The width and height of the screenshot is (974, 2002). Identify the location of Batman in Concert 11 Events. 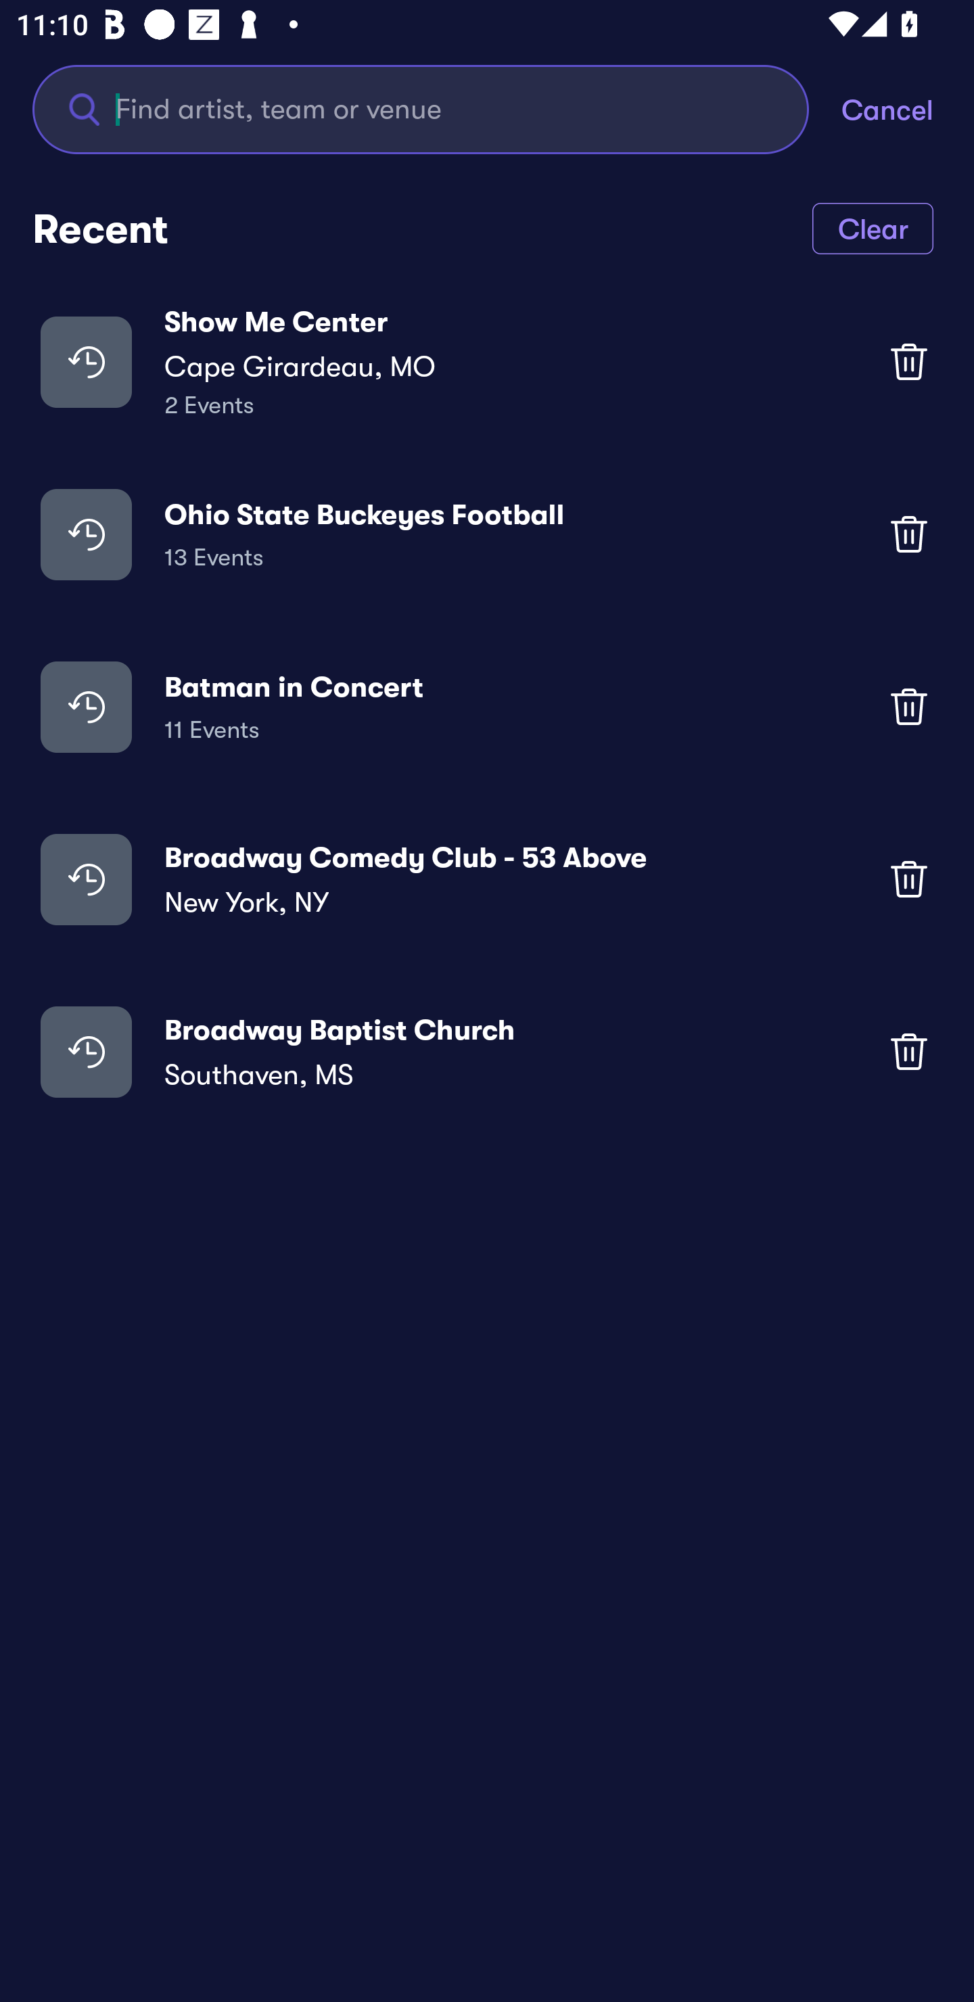
(487, 706).